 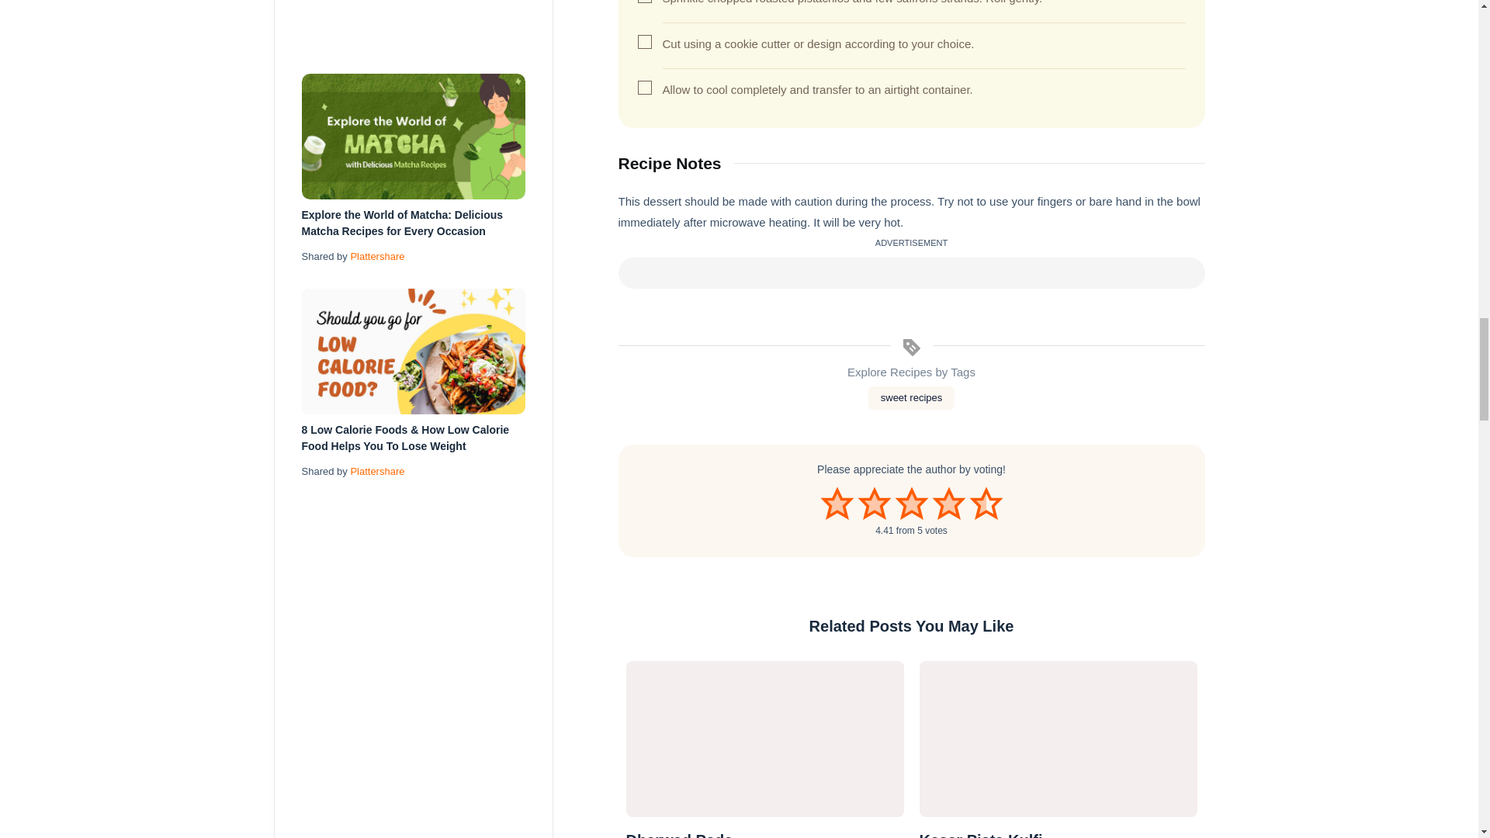 I want to click on Dharwad Peda, so click(x=764, y=833).